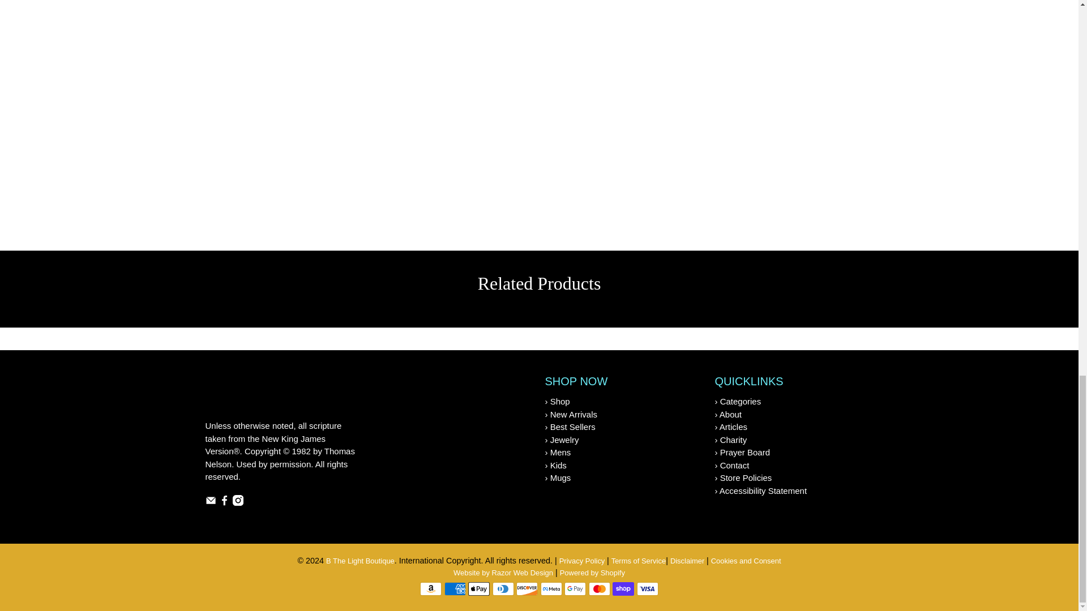 The image size is (1087, 611). What do you see at coordinates (237, 396) in the screenshot?
I see `B The Light Boutique` at bounding box center [237, 396].